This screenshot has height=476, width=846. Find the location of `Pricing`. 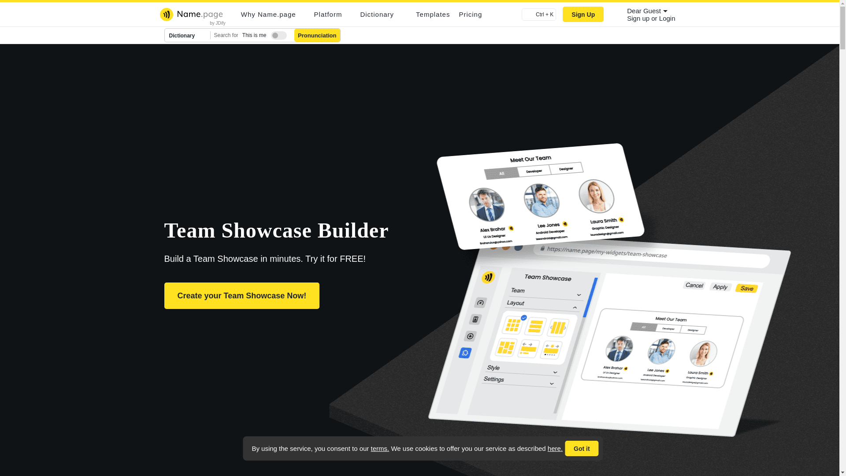

Pricing is located at coordinates (470, 14).